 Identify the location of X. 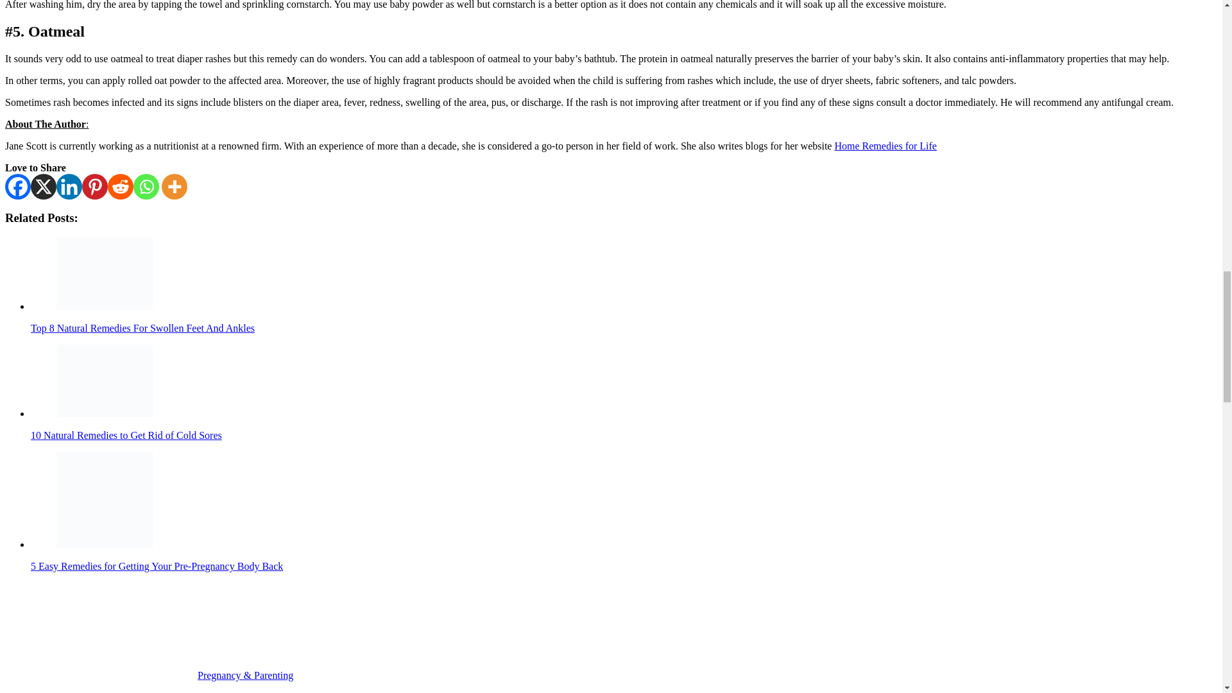
(44, 187).